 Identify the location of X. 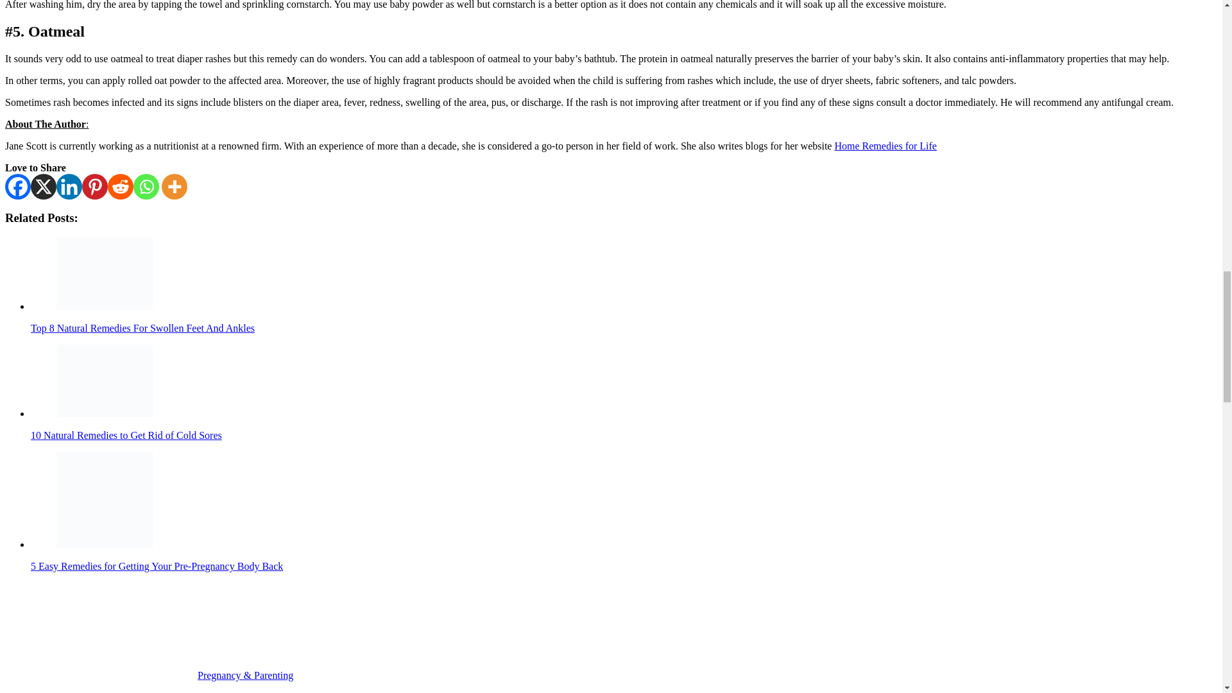
(44, 187).